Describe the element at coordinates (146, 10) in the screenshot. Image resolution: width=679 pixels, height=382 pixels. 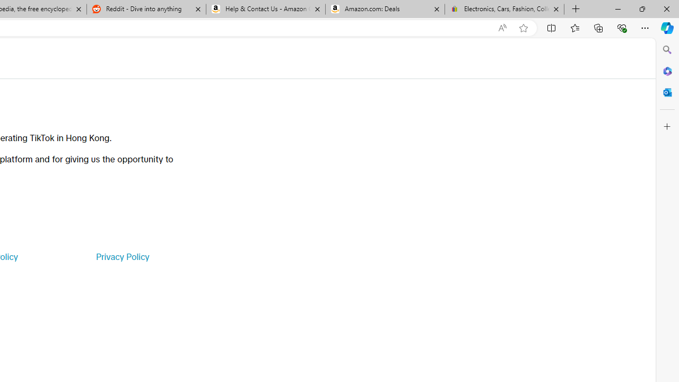
I see `Reddit - Dive into anything` at that location.